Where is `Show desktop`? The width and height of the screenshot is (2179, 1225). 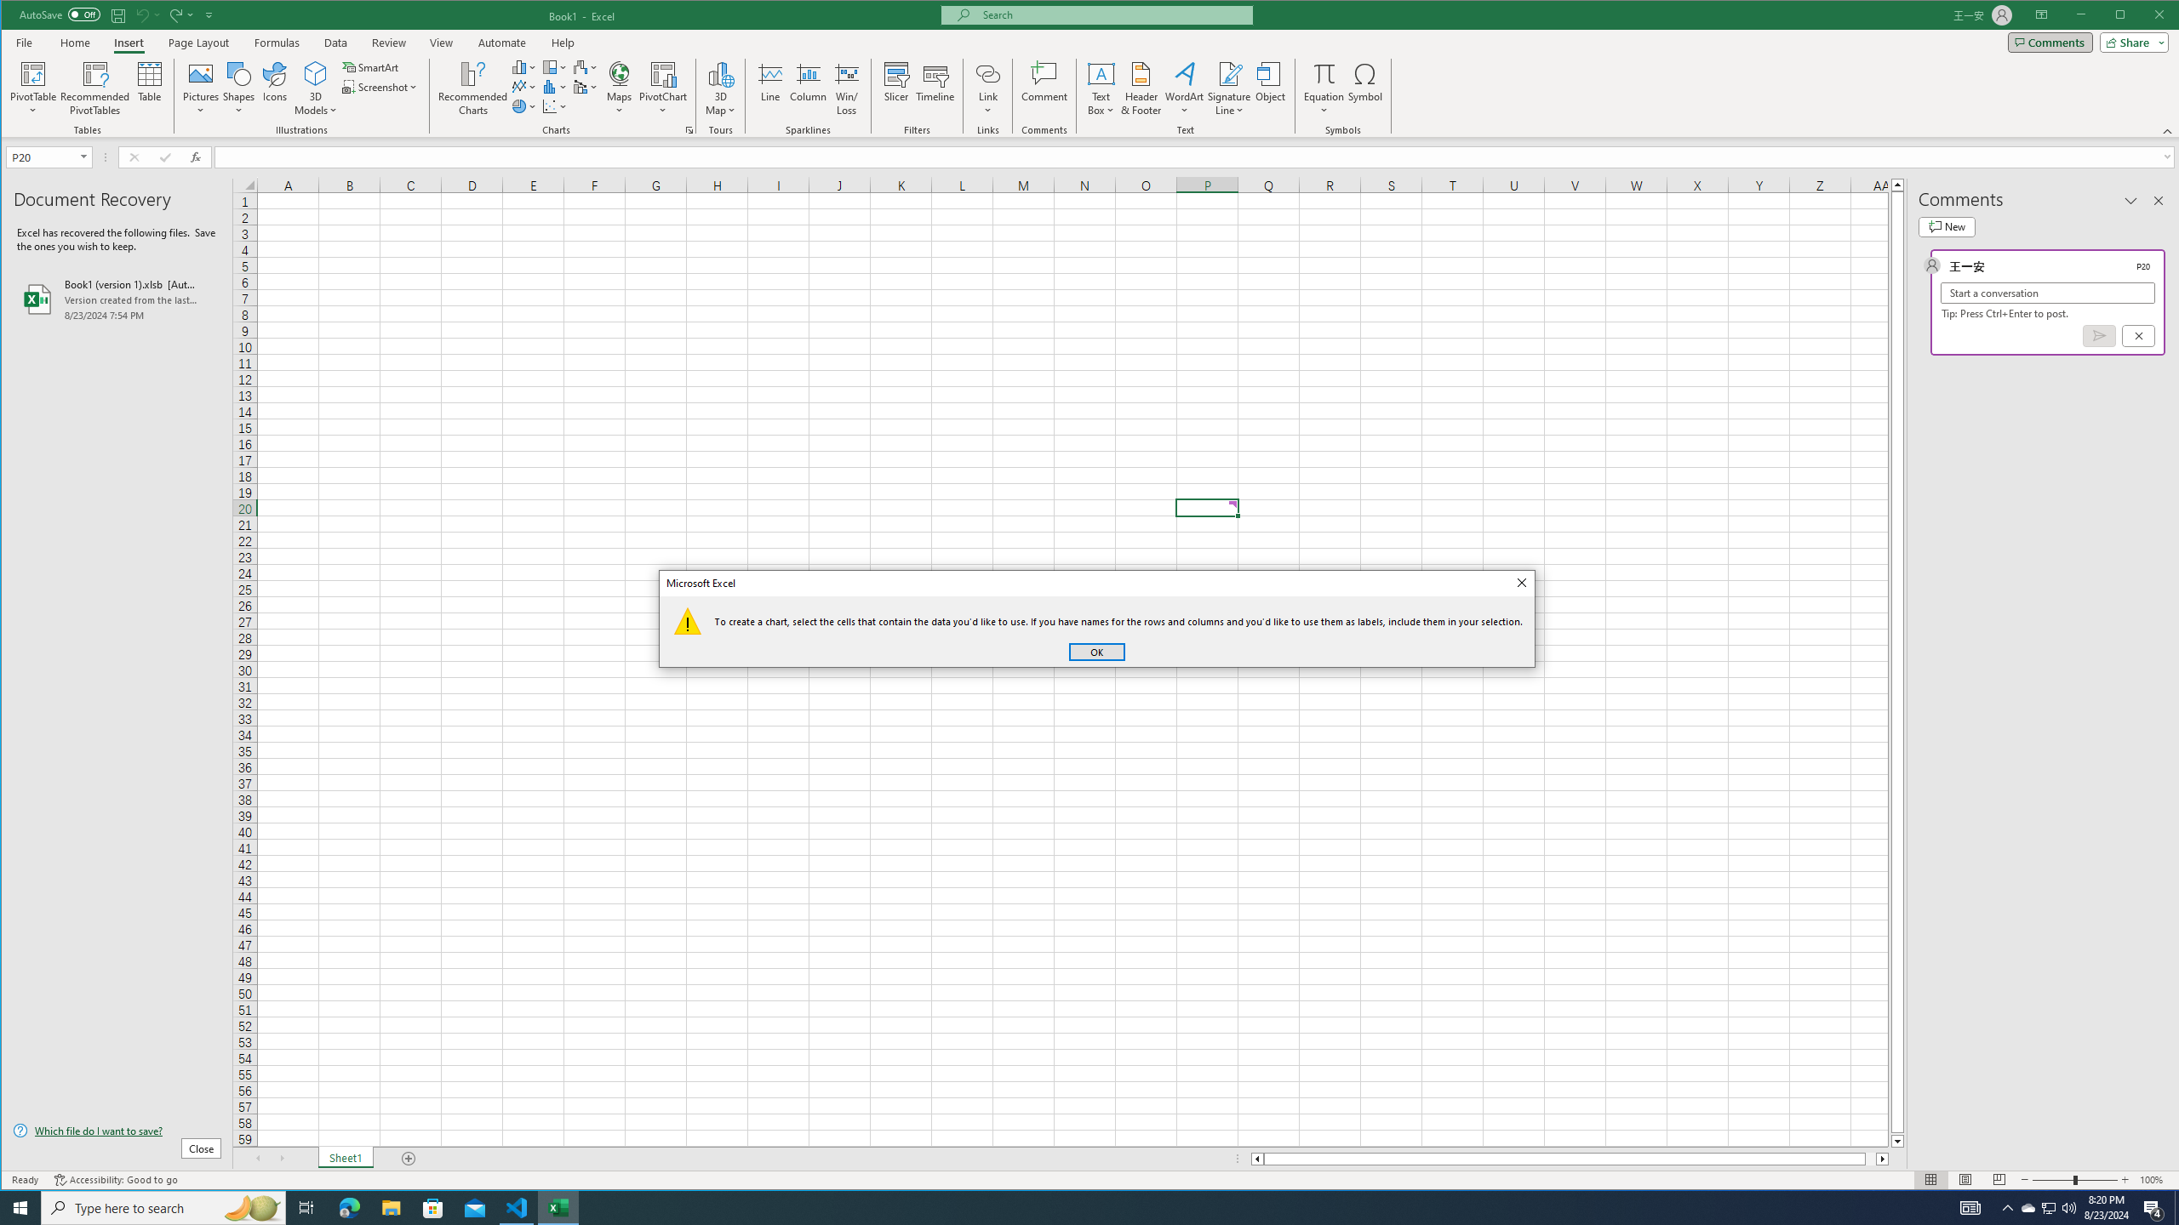
Show desktop is located at coordinates (2176, 1208).